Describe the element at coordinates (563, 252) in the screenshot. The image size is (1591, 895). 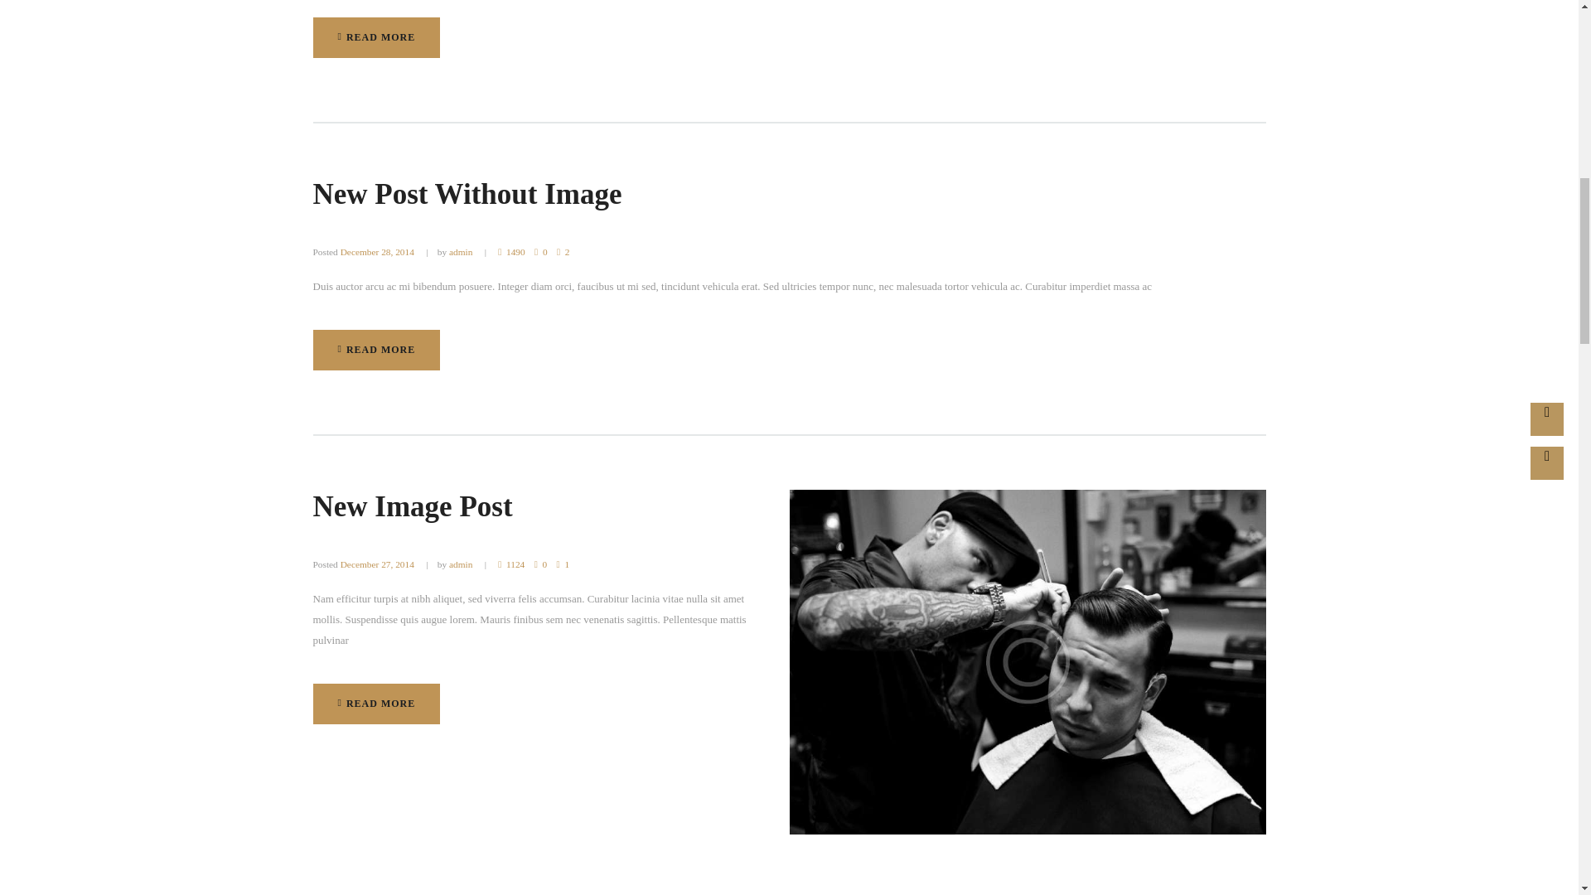
I see `Like` at that location.